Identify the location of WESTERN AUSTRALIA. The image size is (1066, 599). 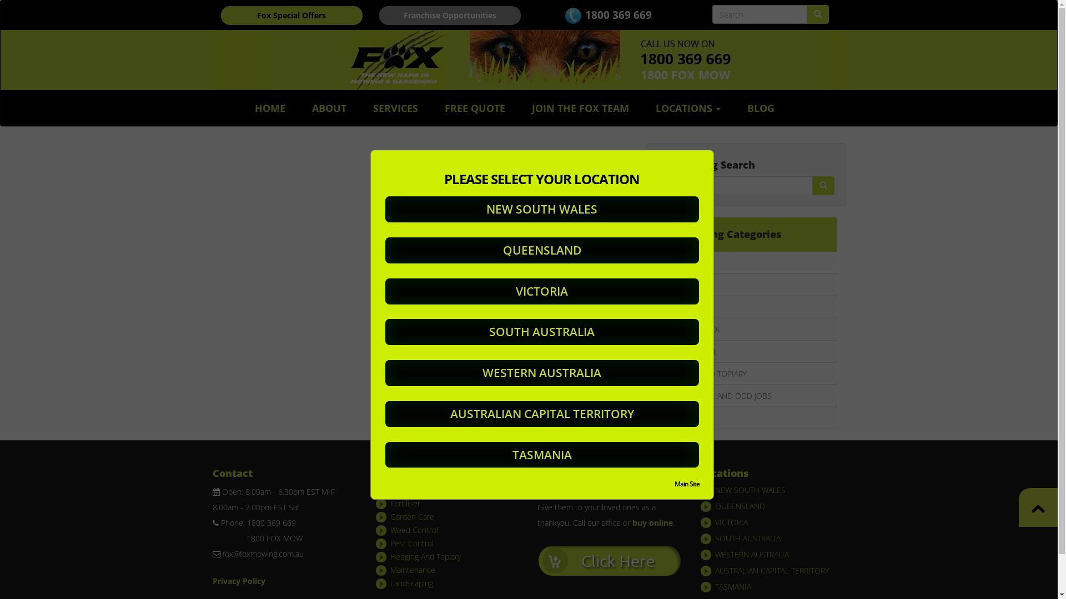
(752, 555).